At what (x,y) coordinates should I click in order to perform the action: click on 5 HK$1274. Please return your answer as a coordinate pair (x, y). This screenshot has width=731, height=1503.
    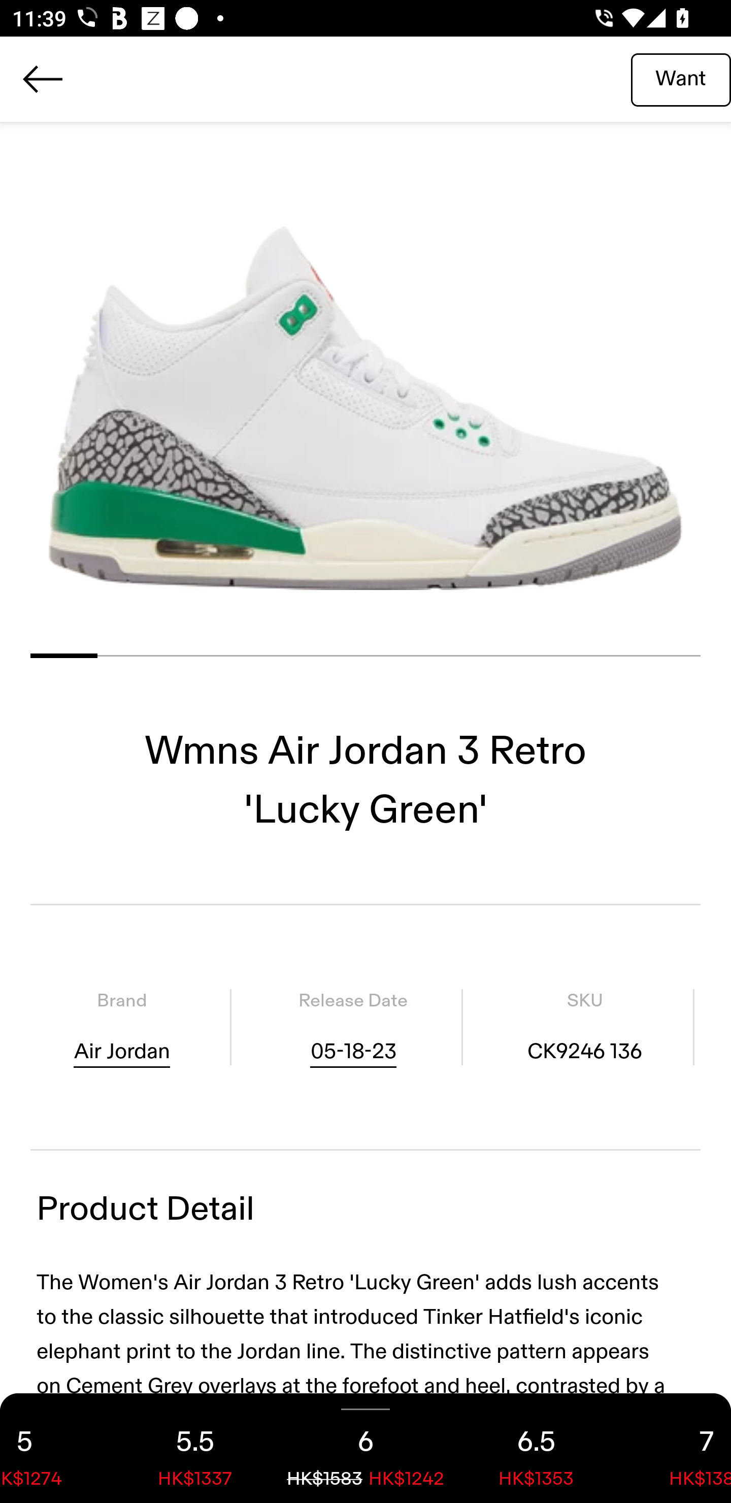
    Looking at the image, I should click on (55, 1448).